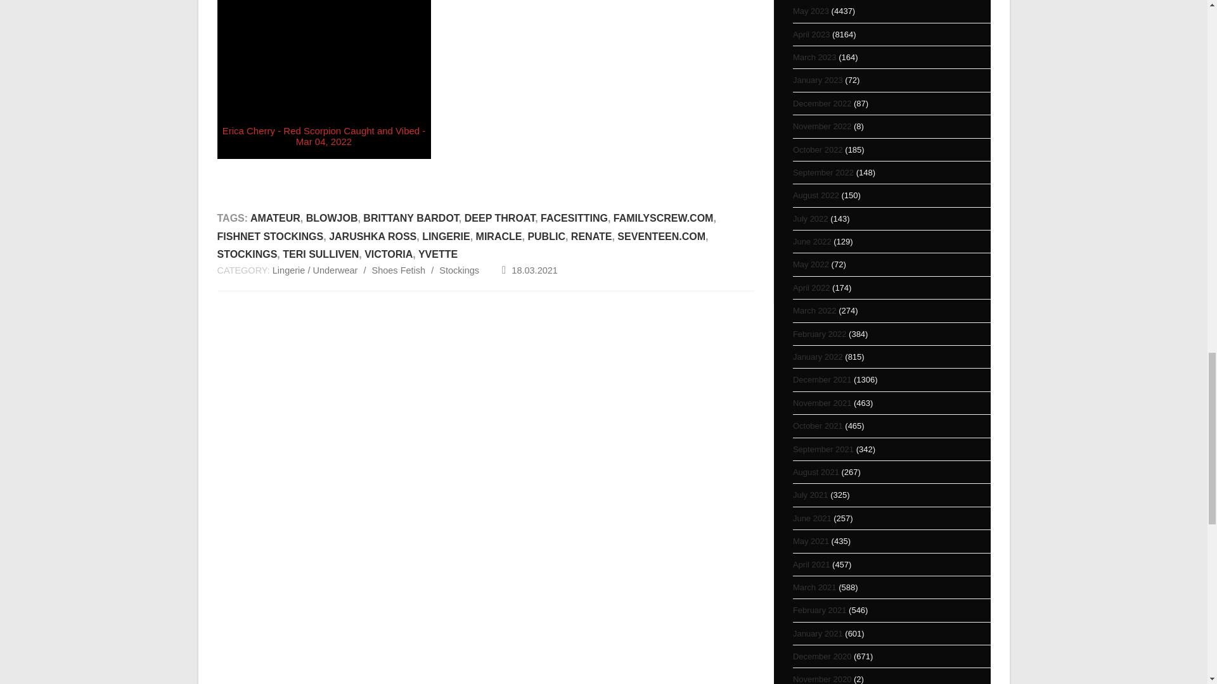 The image size is (1217, 684). I want to click on MIRACLE, so click(498, 237).